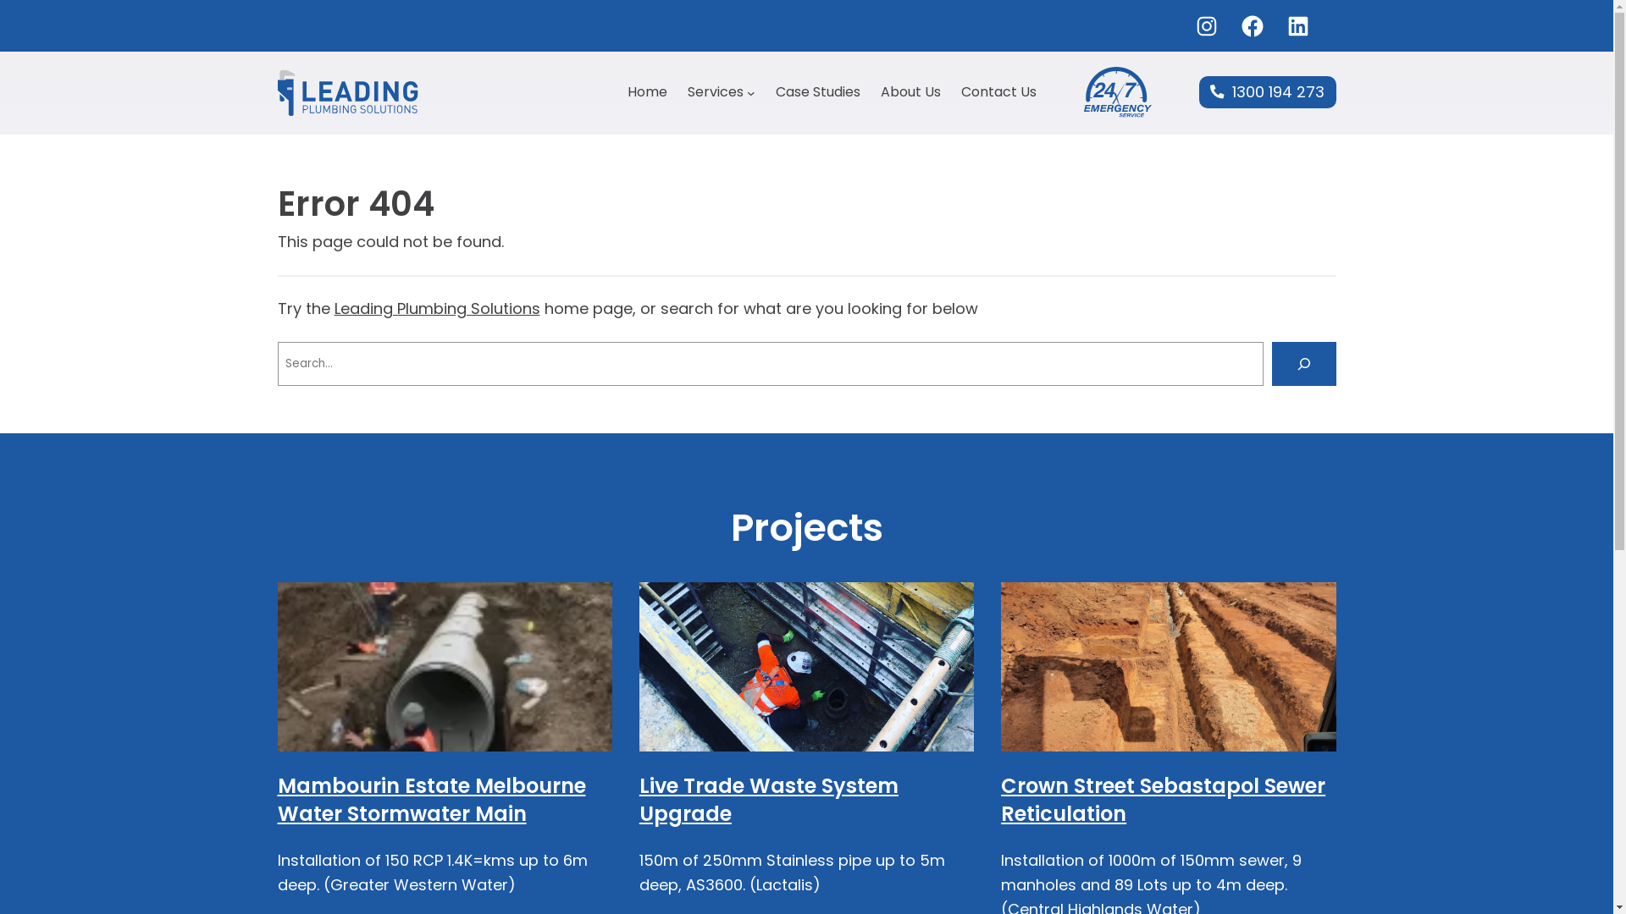 Image resolution: width=1626 pixels, height=914 pixels. I want to click on Crown Street Sebastapol Sewer Reticulation, so click(1164, 801).